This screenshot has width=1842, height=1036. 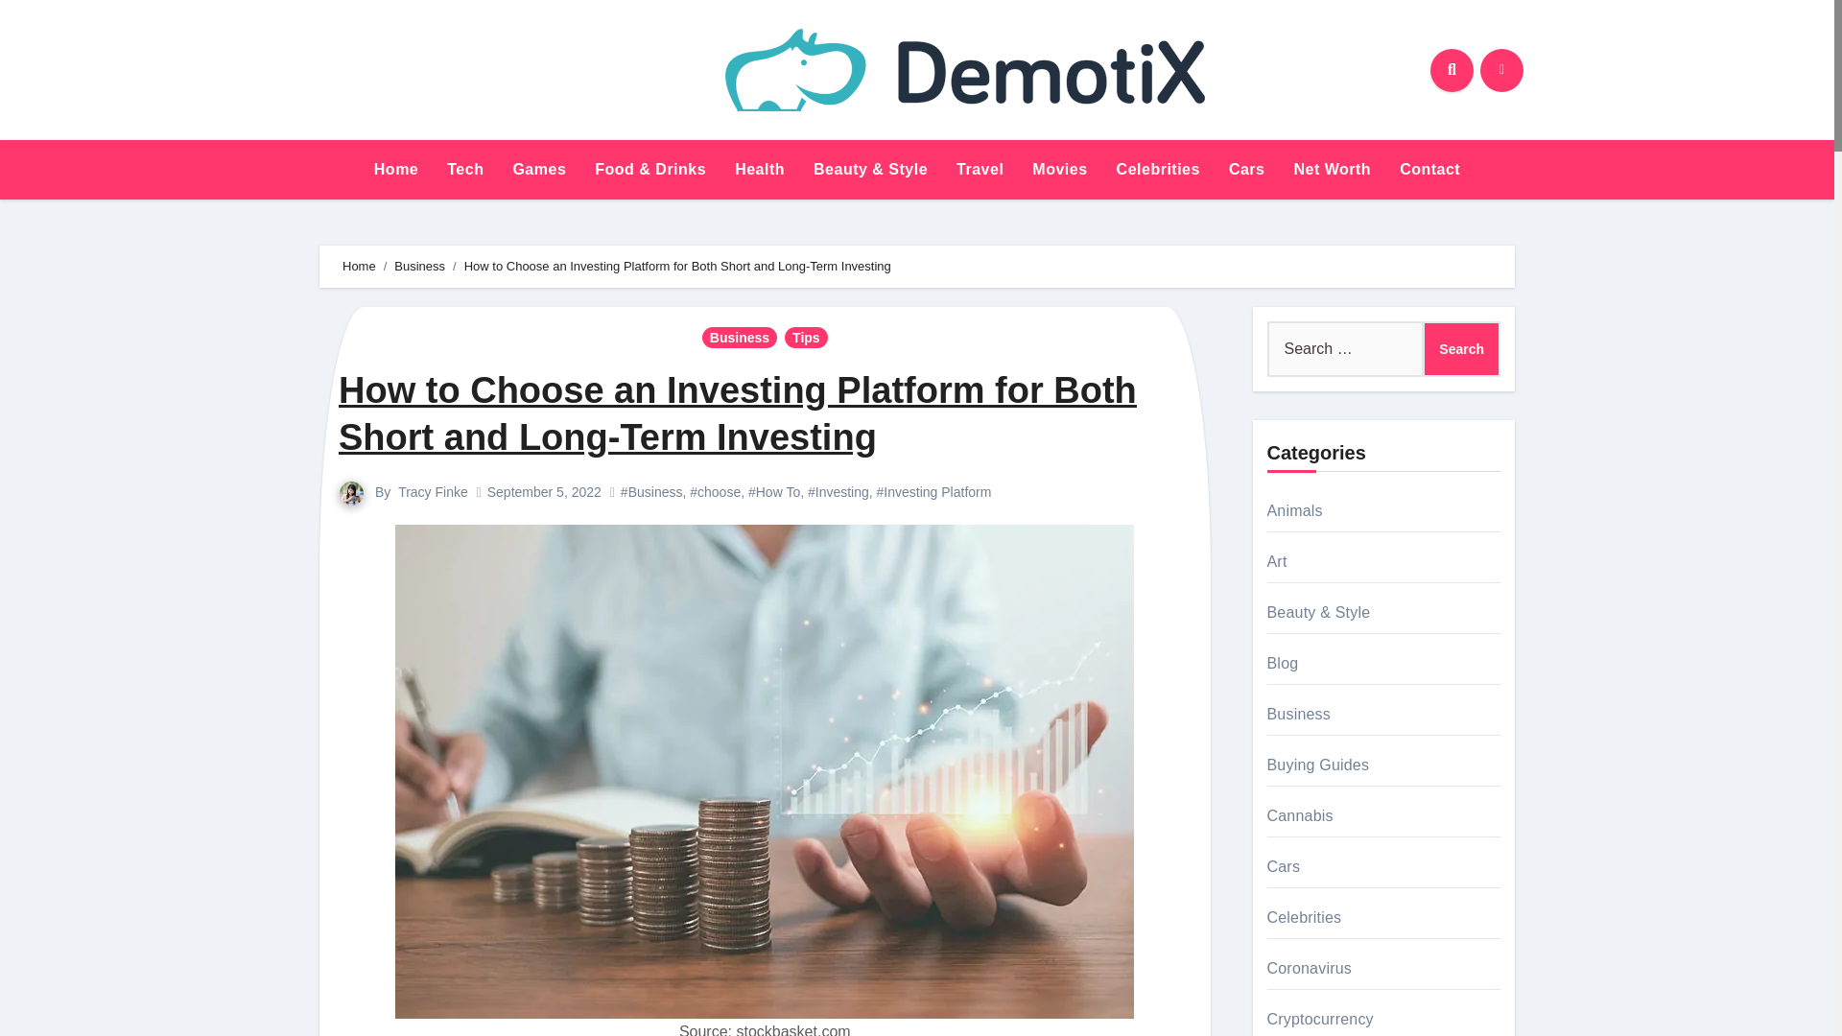 What do you see at coordinates (1059, 169) in the screenshot?
I see `Movies` at bounding box center [1059, 169].